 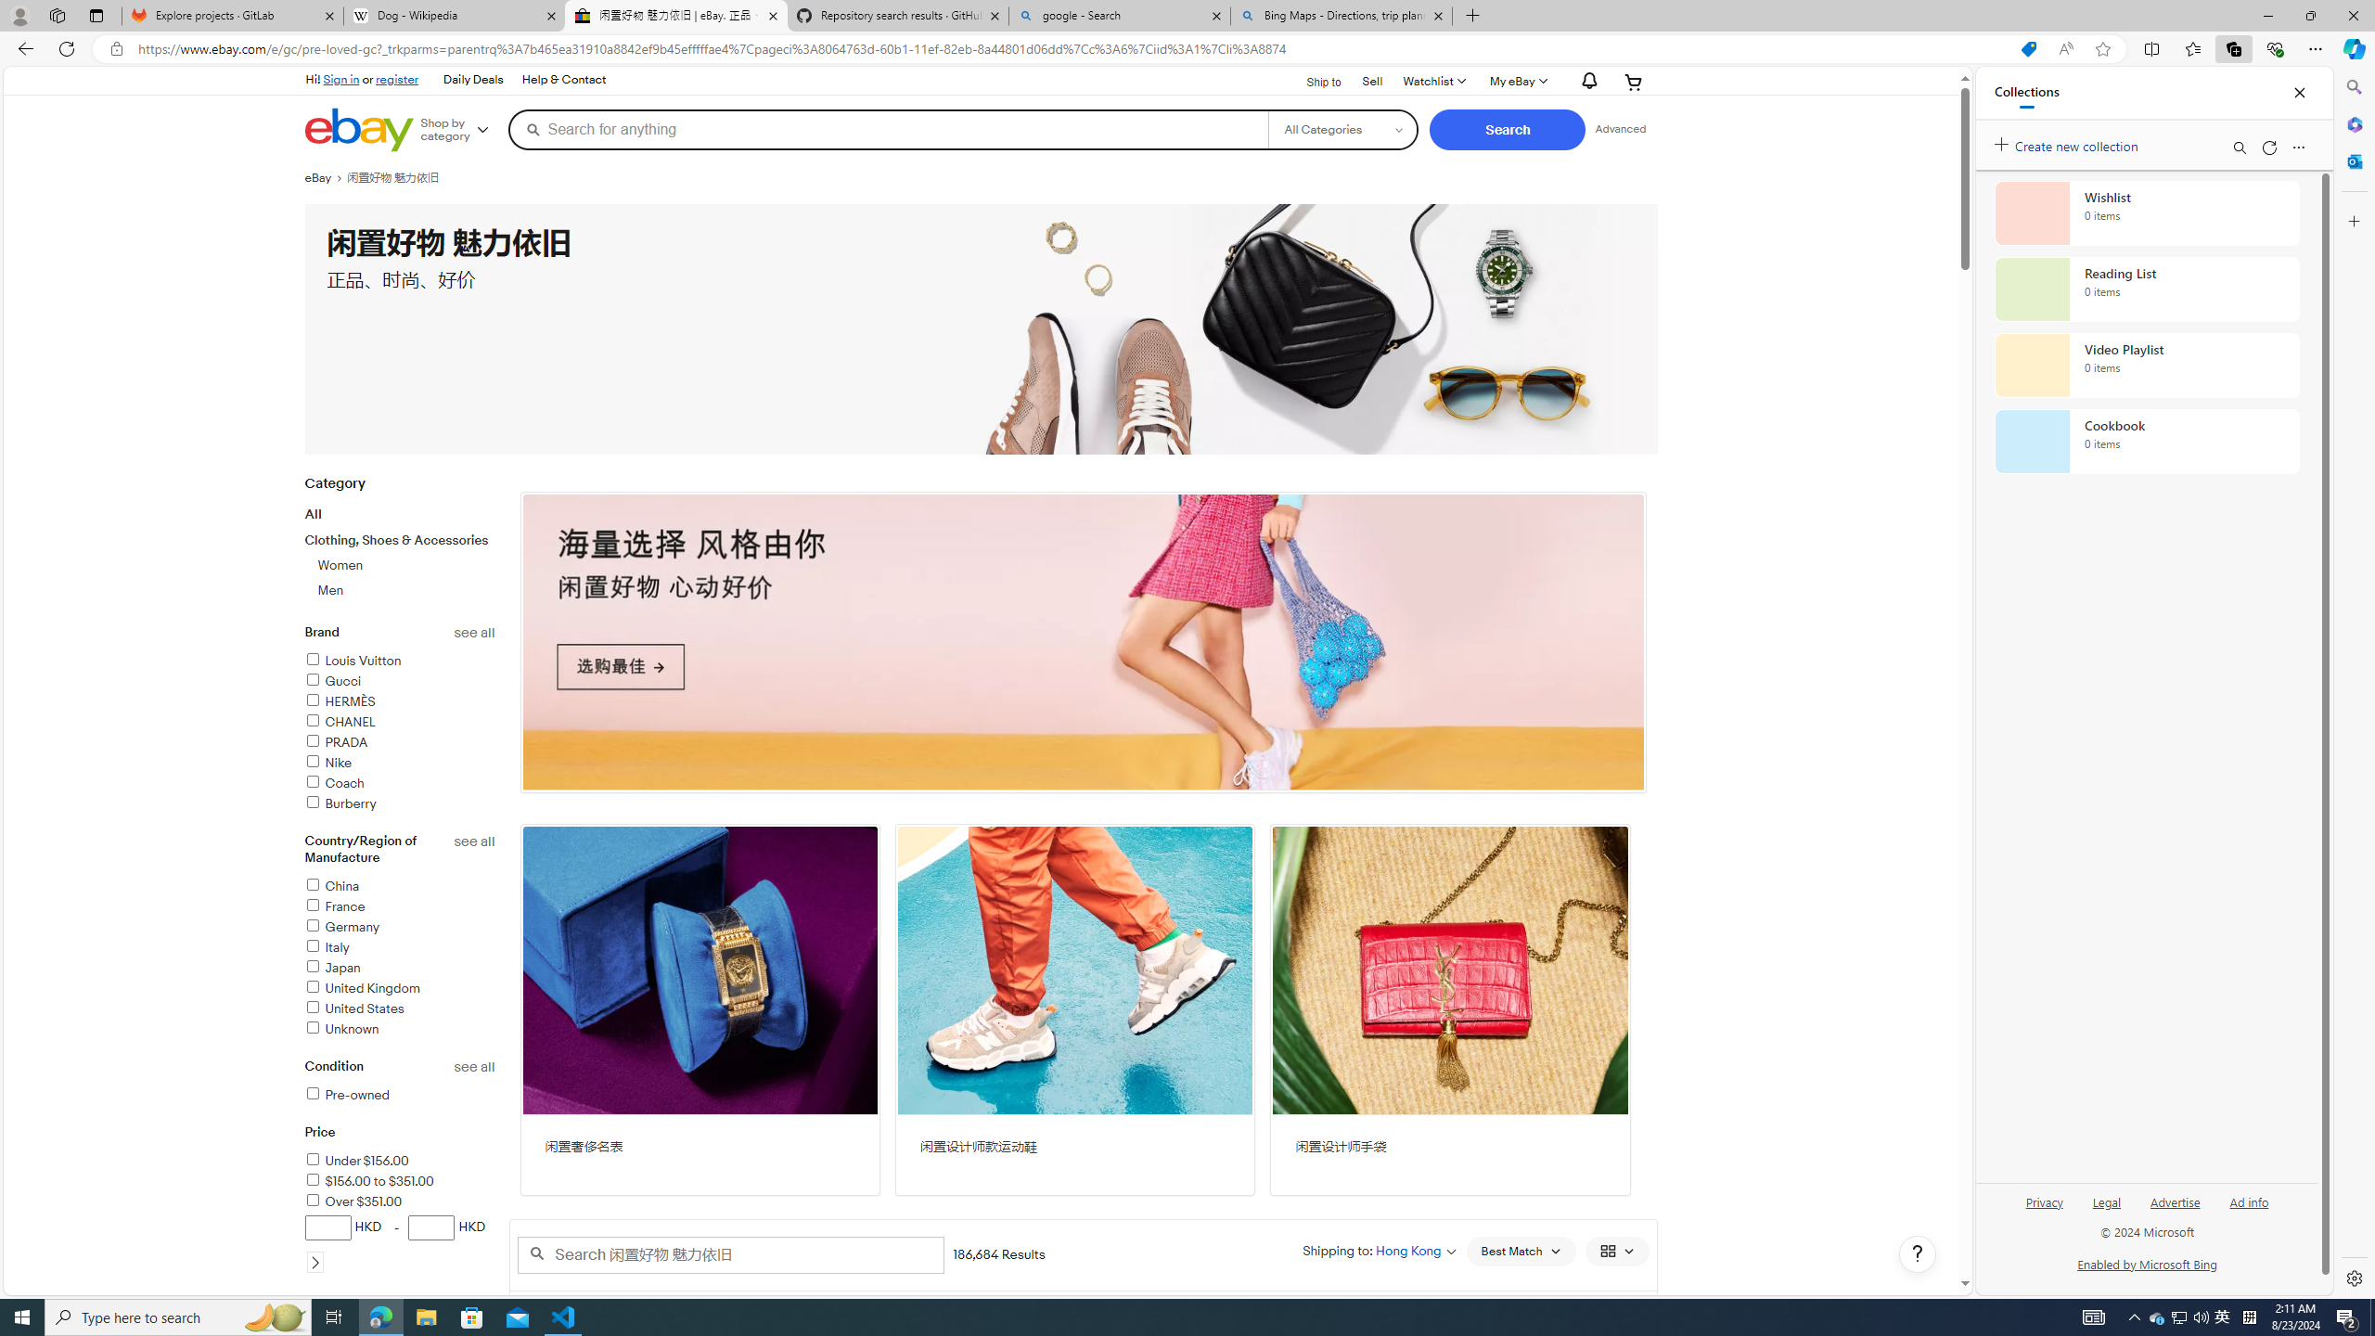 What do you see at coordinates (400, 547) in the screenshot?
I see `CategoryAllClothing, Shoes & AccessoriesWomenMen` at bounding box center [400, 547].